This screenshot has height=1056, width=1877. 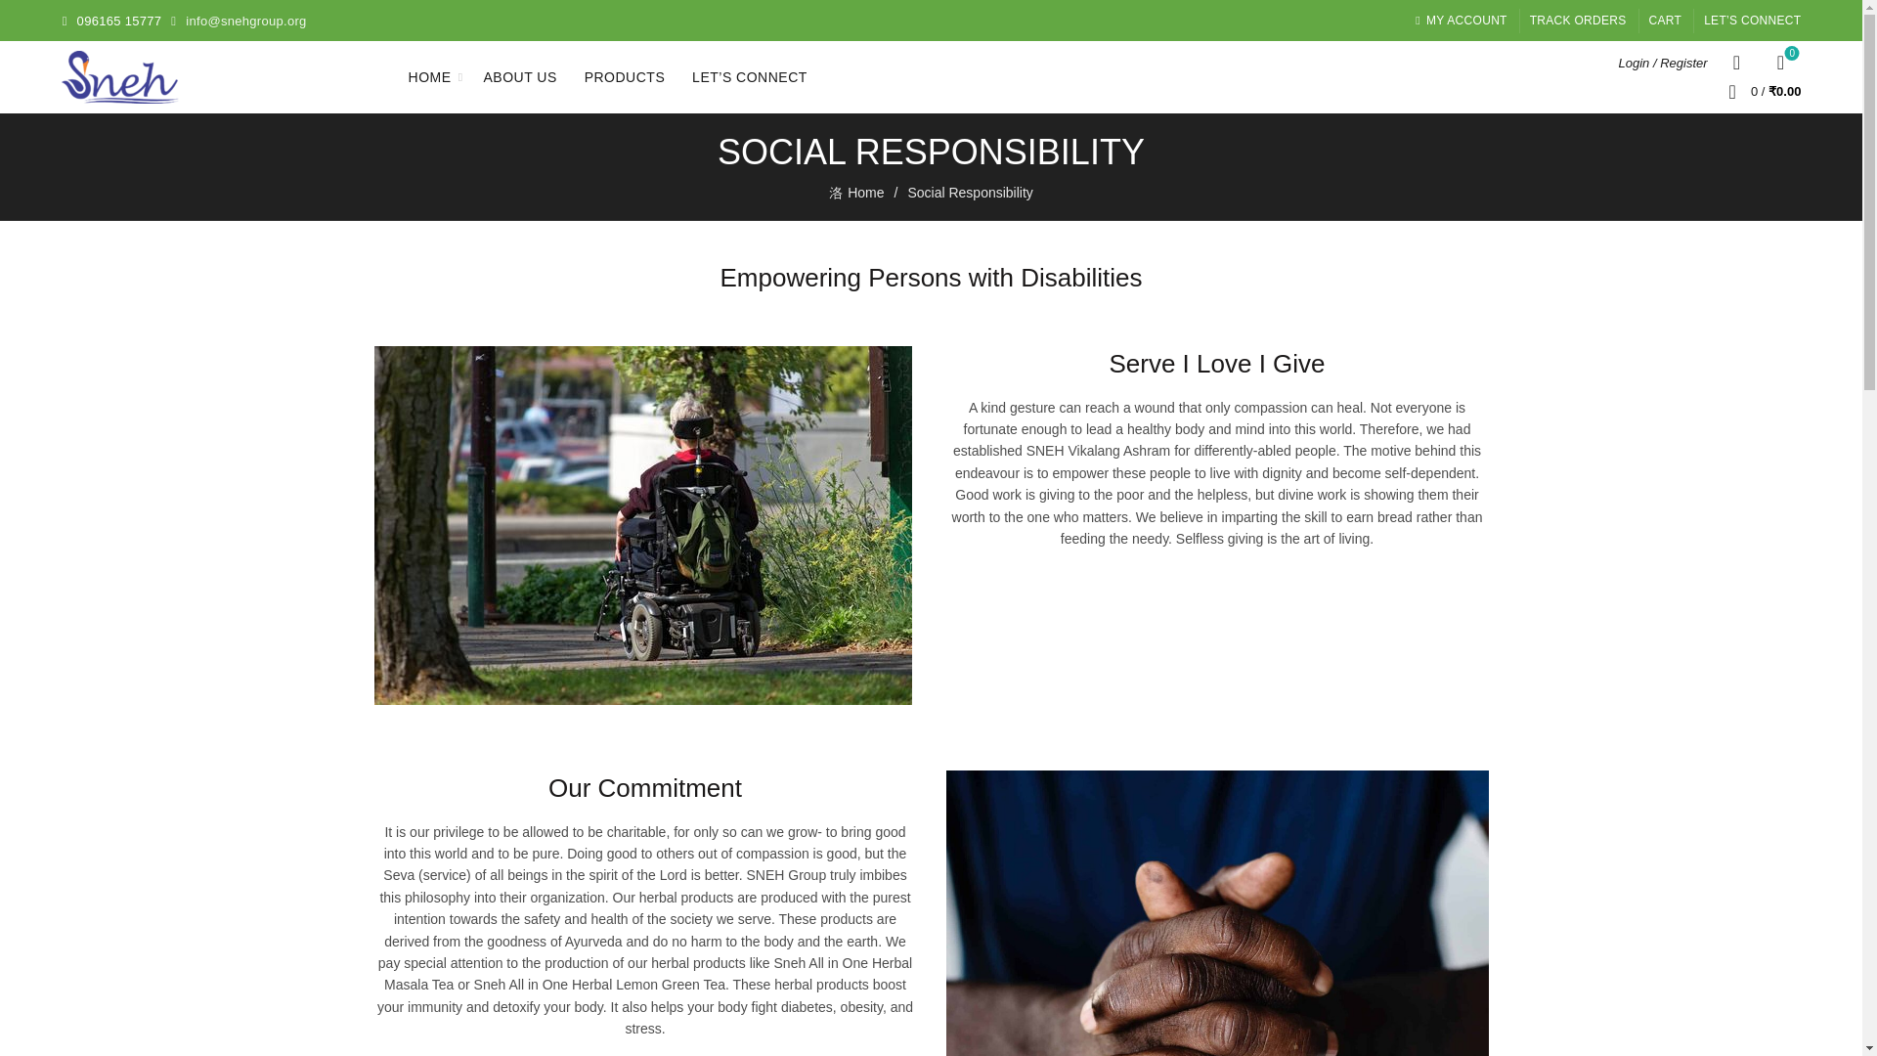 What do you see at coordinates (868, 193) in the screenshot?
I see `Home` at bounding box center [868, 193].